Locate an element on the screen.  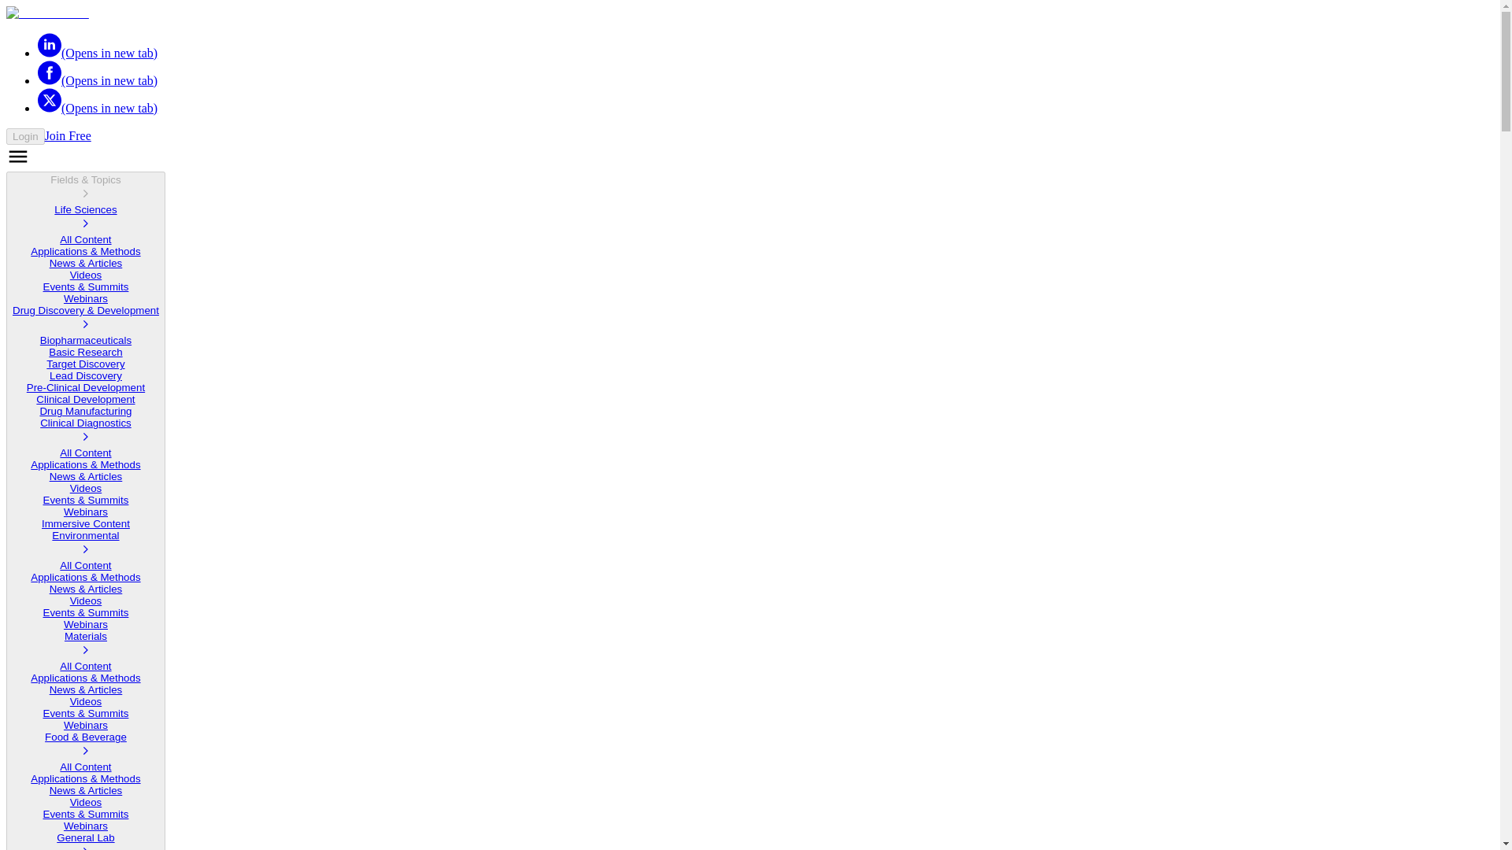
Lead Discovery is located at coordinates (86, 375).